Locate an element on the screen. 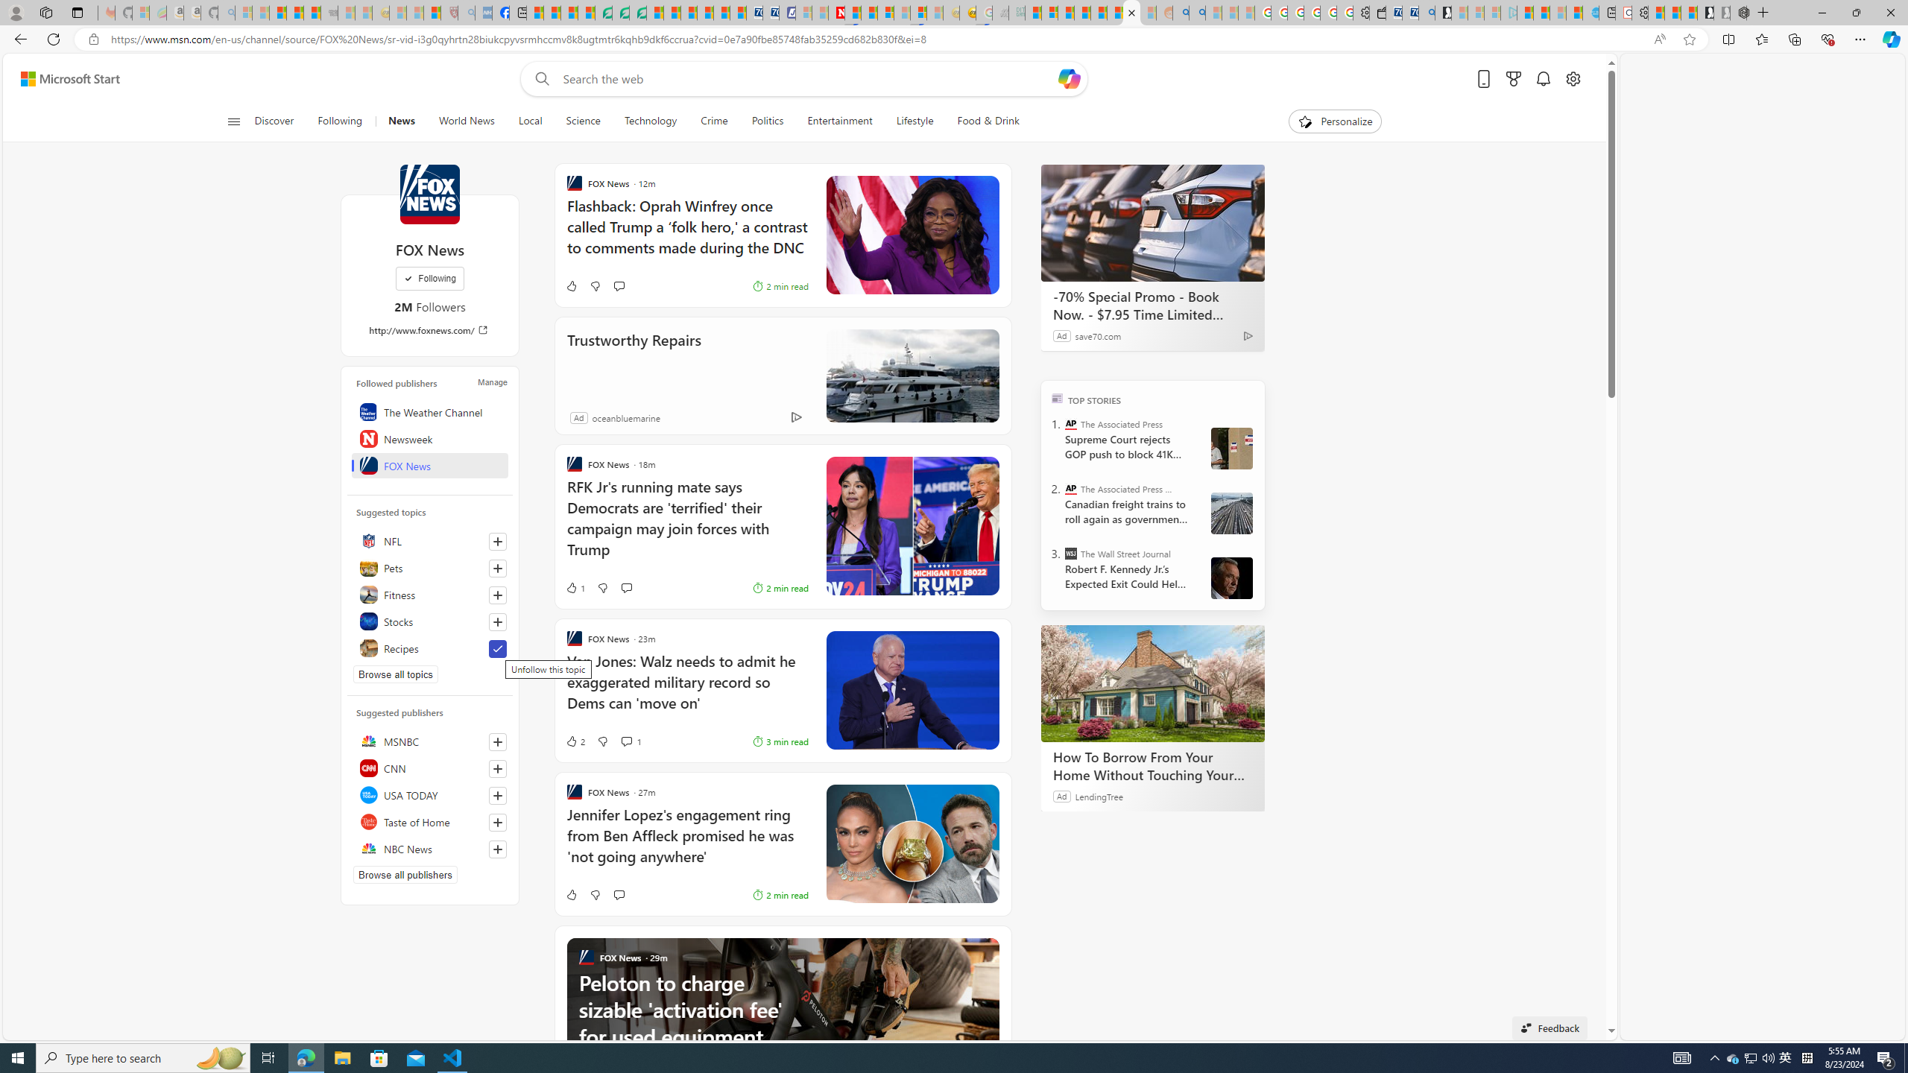 The image size is (1908, 1073). Student Loan Update: Forgiveness Program Ends This Month is located at coordinates (1082, 13).